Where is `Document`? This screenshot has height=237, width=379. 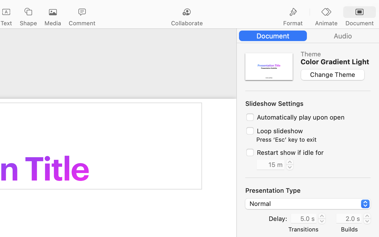 Document is located at coordinates (359, 23).